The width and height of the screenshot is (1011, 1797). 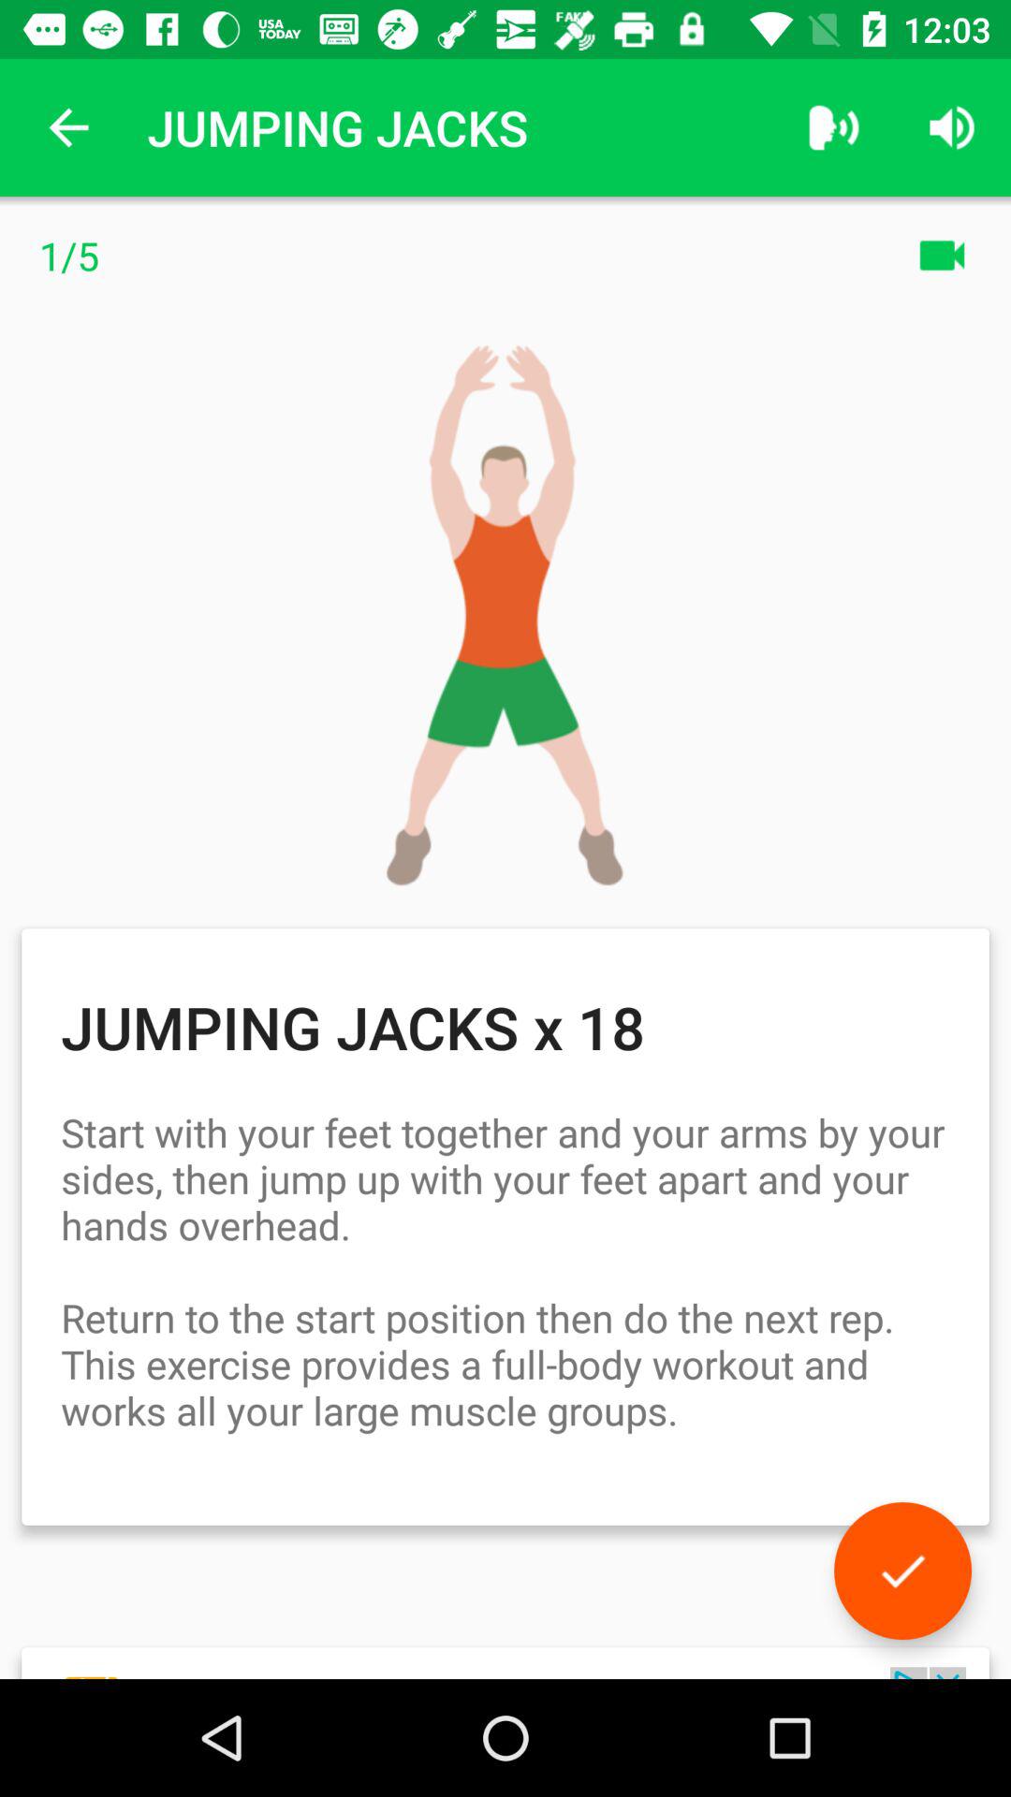 What do you see at coordinates (833, 127) in the screenshot?
I see `launch app next to the jumping jacks item` at bounding box center [833, 127].